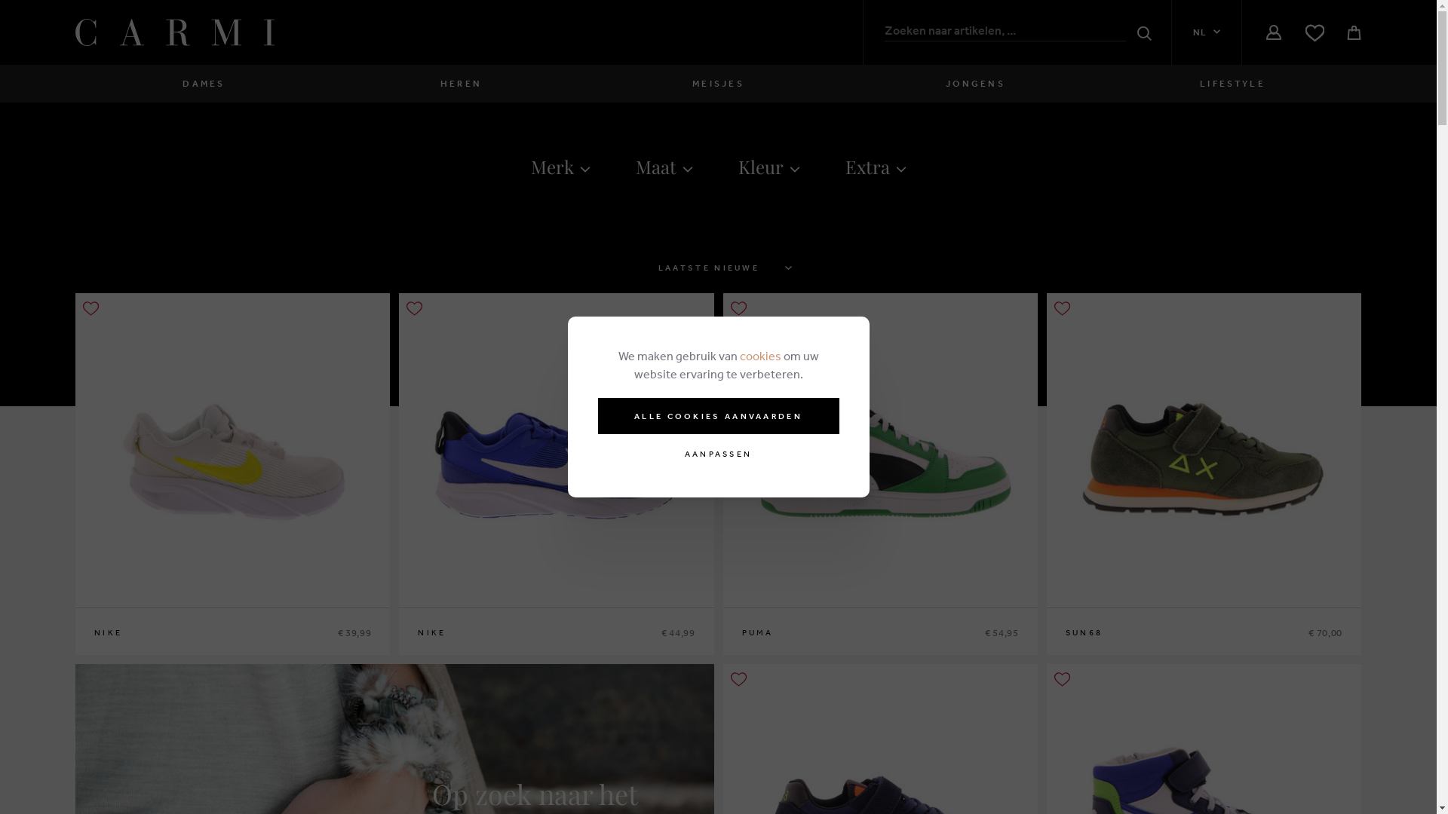 The width and height of the screenshot is (1448, 814). Describe the element at coordinates (718, 416) in the screenshot. I see `ALLE COOKIES AANVAARDEN` at that location.